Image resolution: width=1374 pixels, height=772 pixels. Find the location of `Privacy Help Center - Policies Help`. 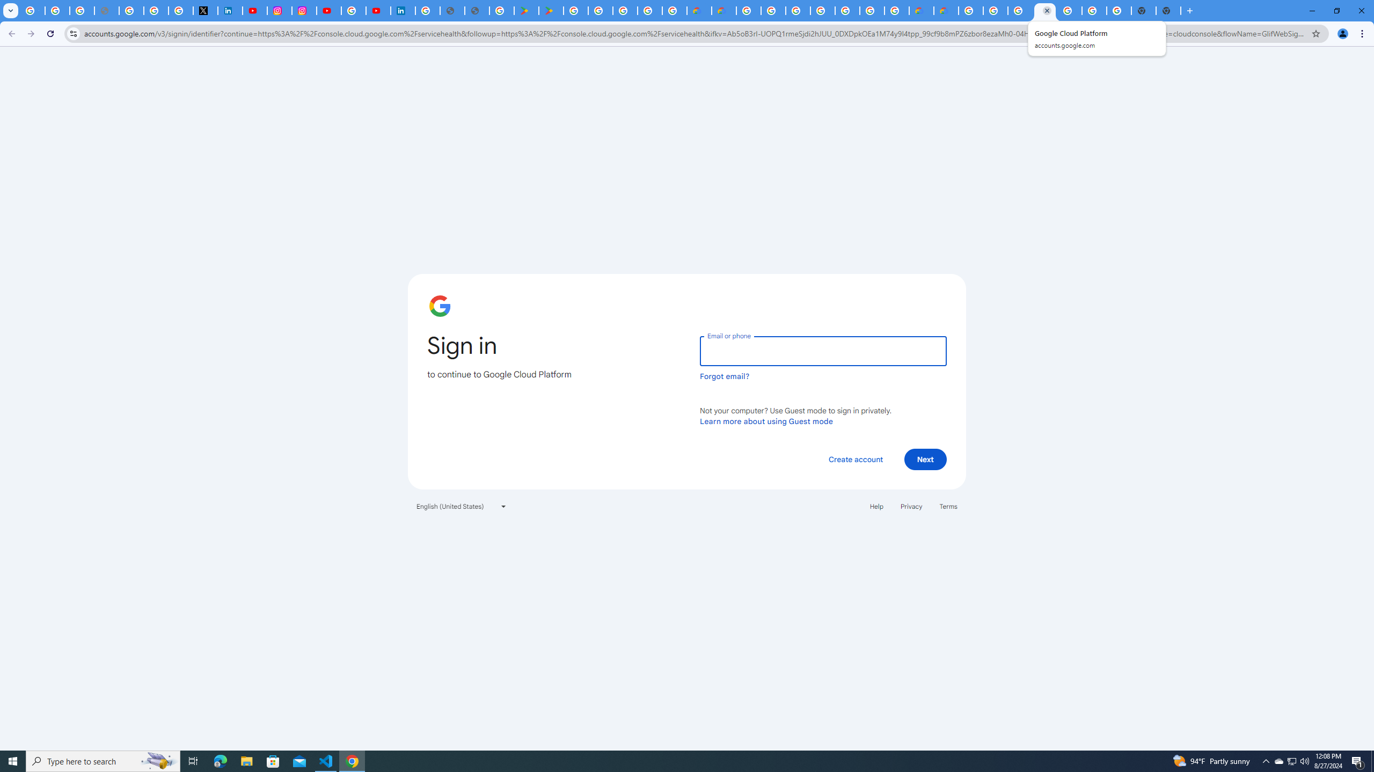

Privacy Help Center - Policies Help is located at coordinates (131, 11).